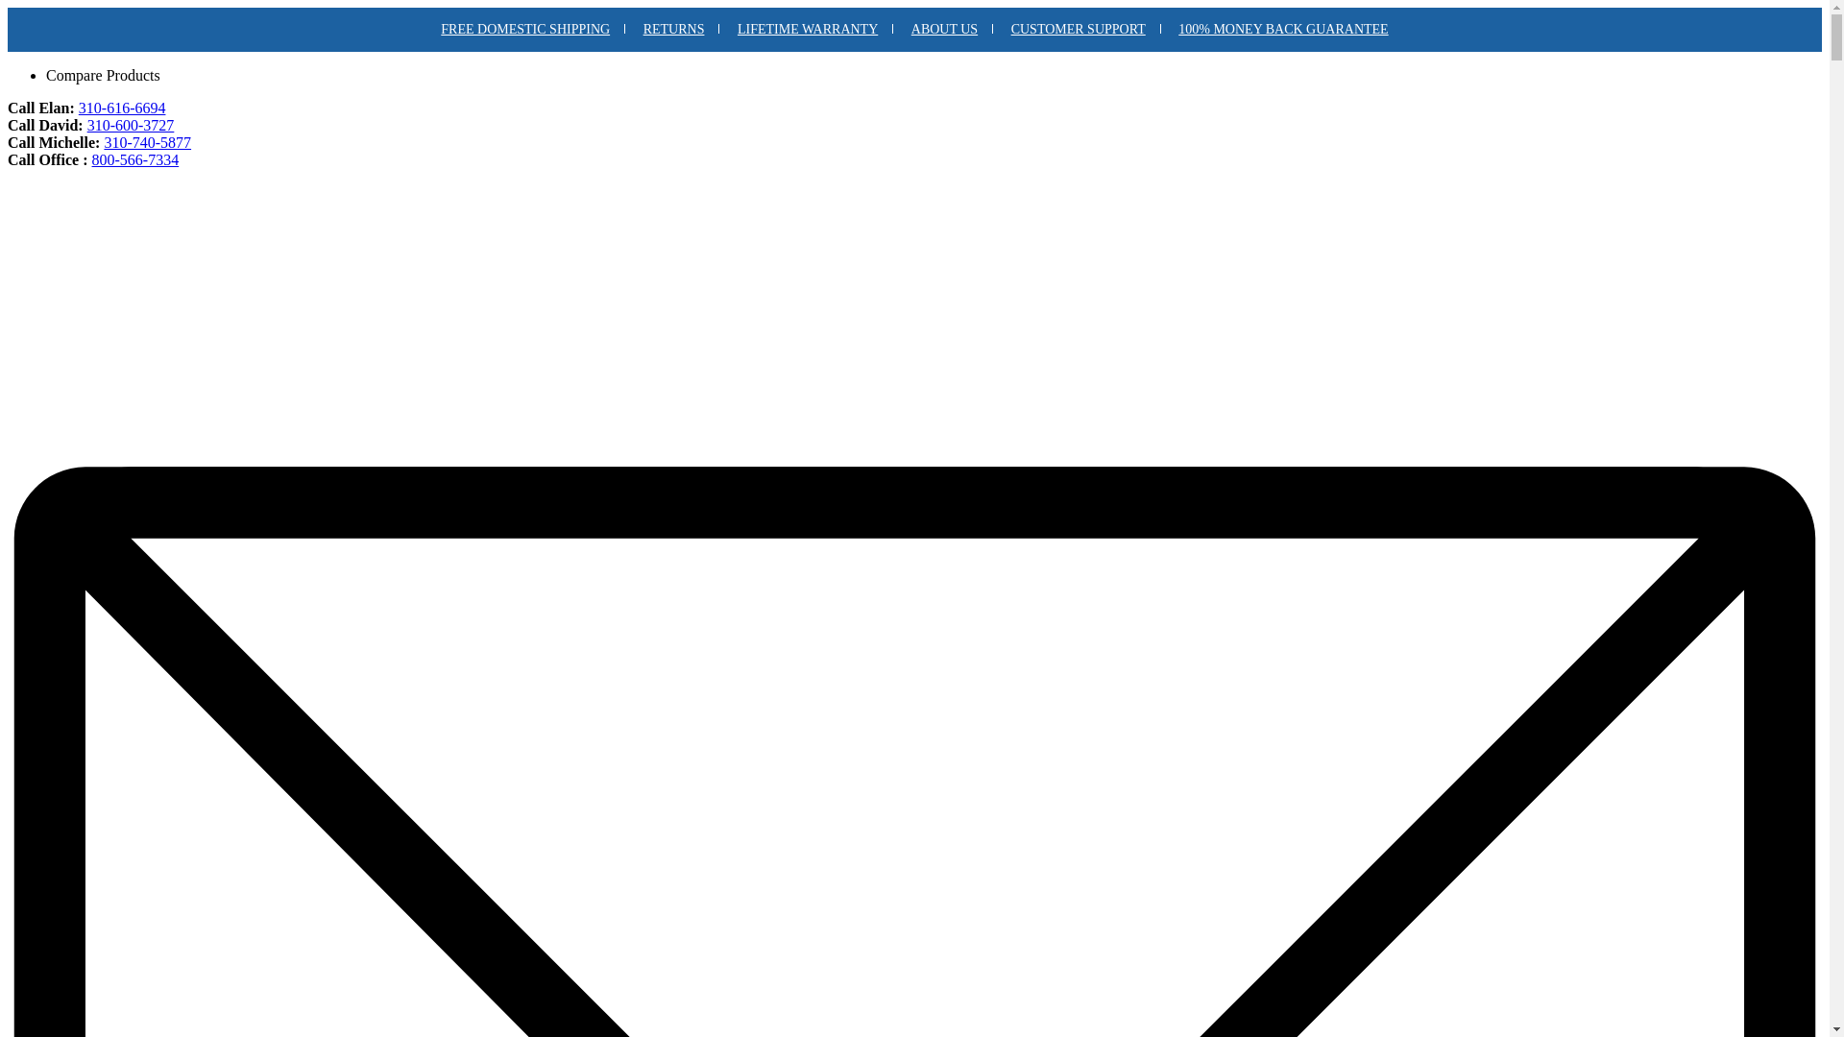 The image size is (1844, 1037). I want to click on CUSTOMER SUPPORT, so click(1080, 29).